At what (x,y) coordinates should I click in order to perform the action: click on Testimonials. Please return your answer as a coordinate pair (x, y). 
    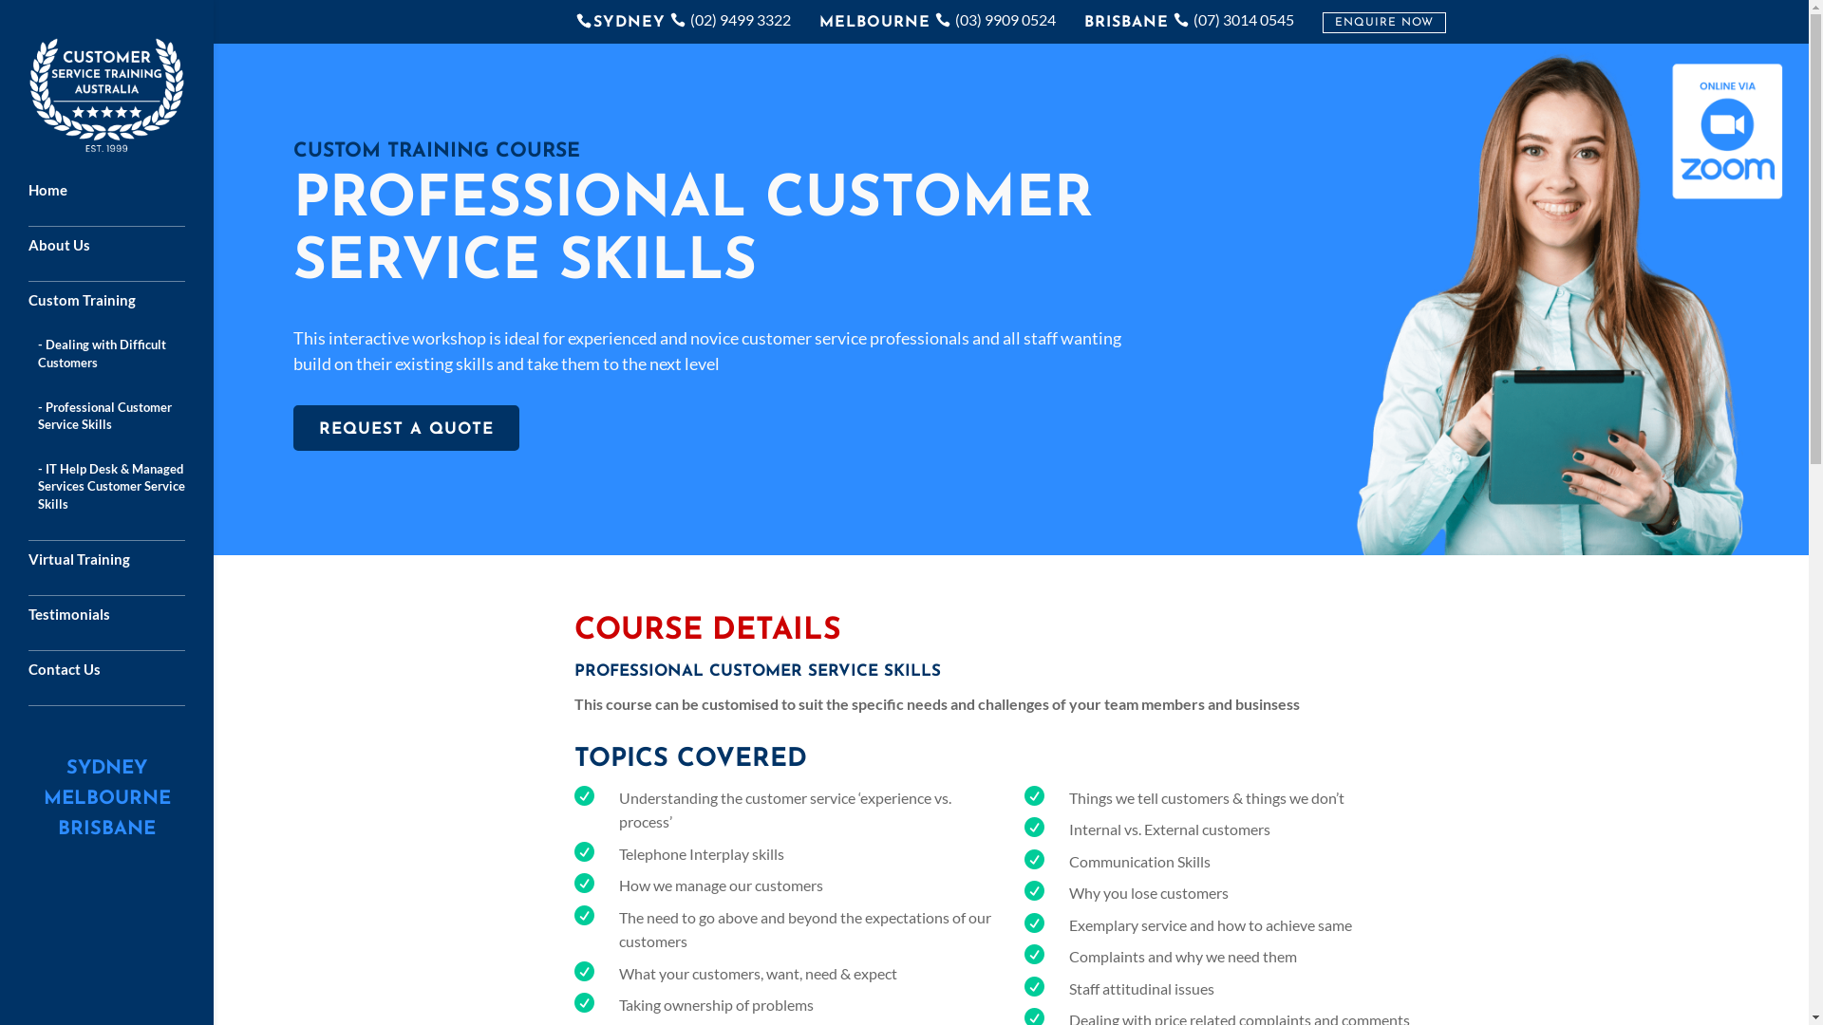
    Looking at the image, I should click on (125, 623).